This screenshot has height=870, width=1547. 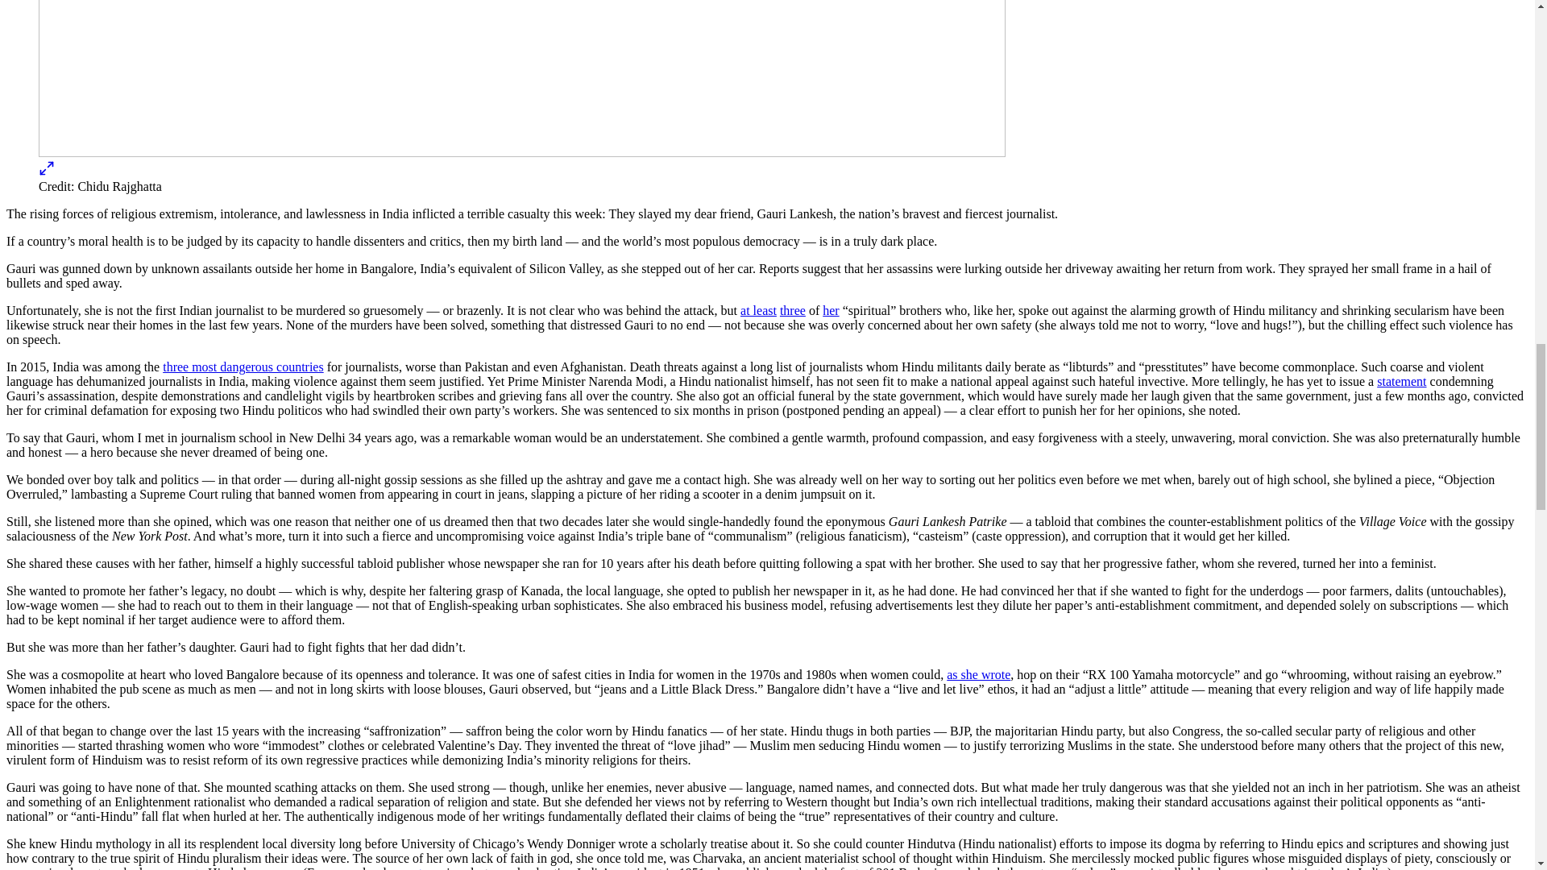 What do you see at coordinates (830, 310) in the screenshot?
I see `her` at bounding box center [830, 310].